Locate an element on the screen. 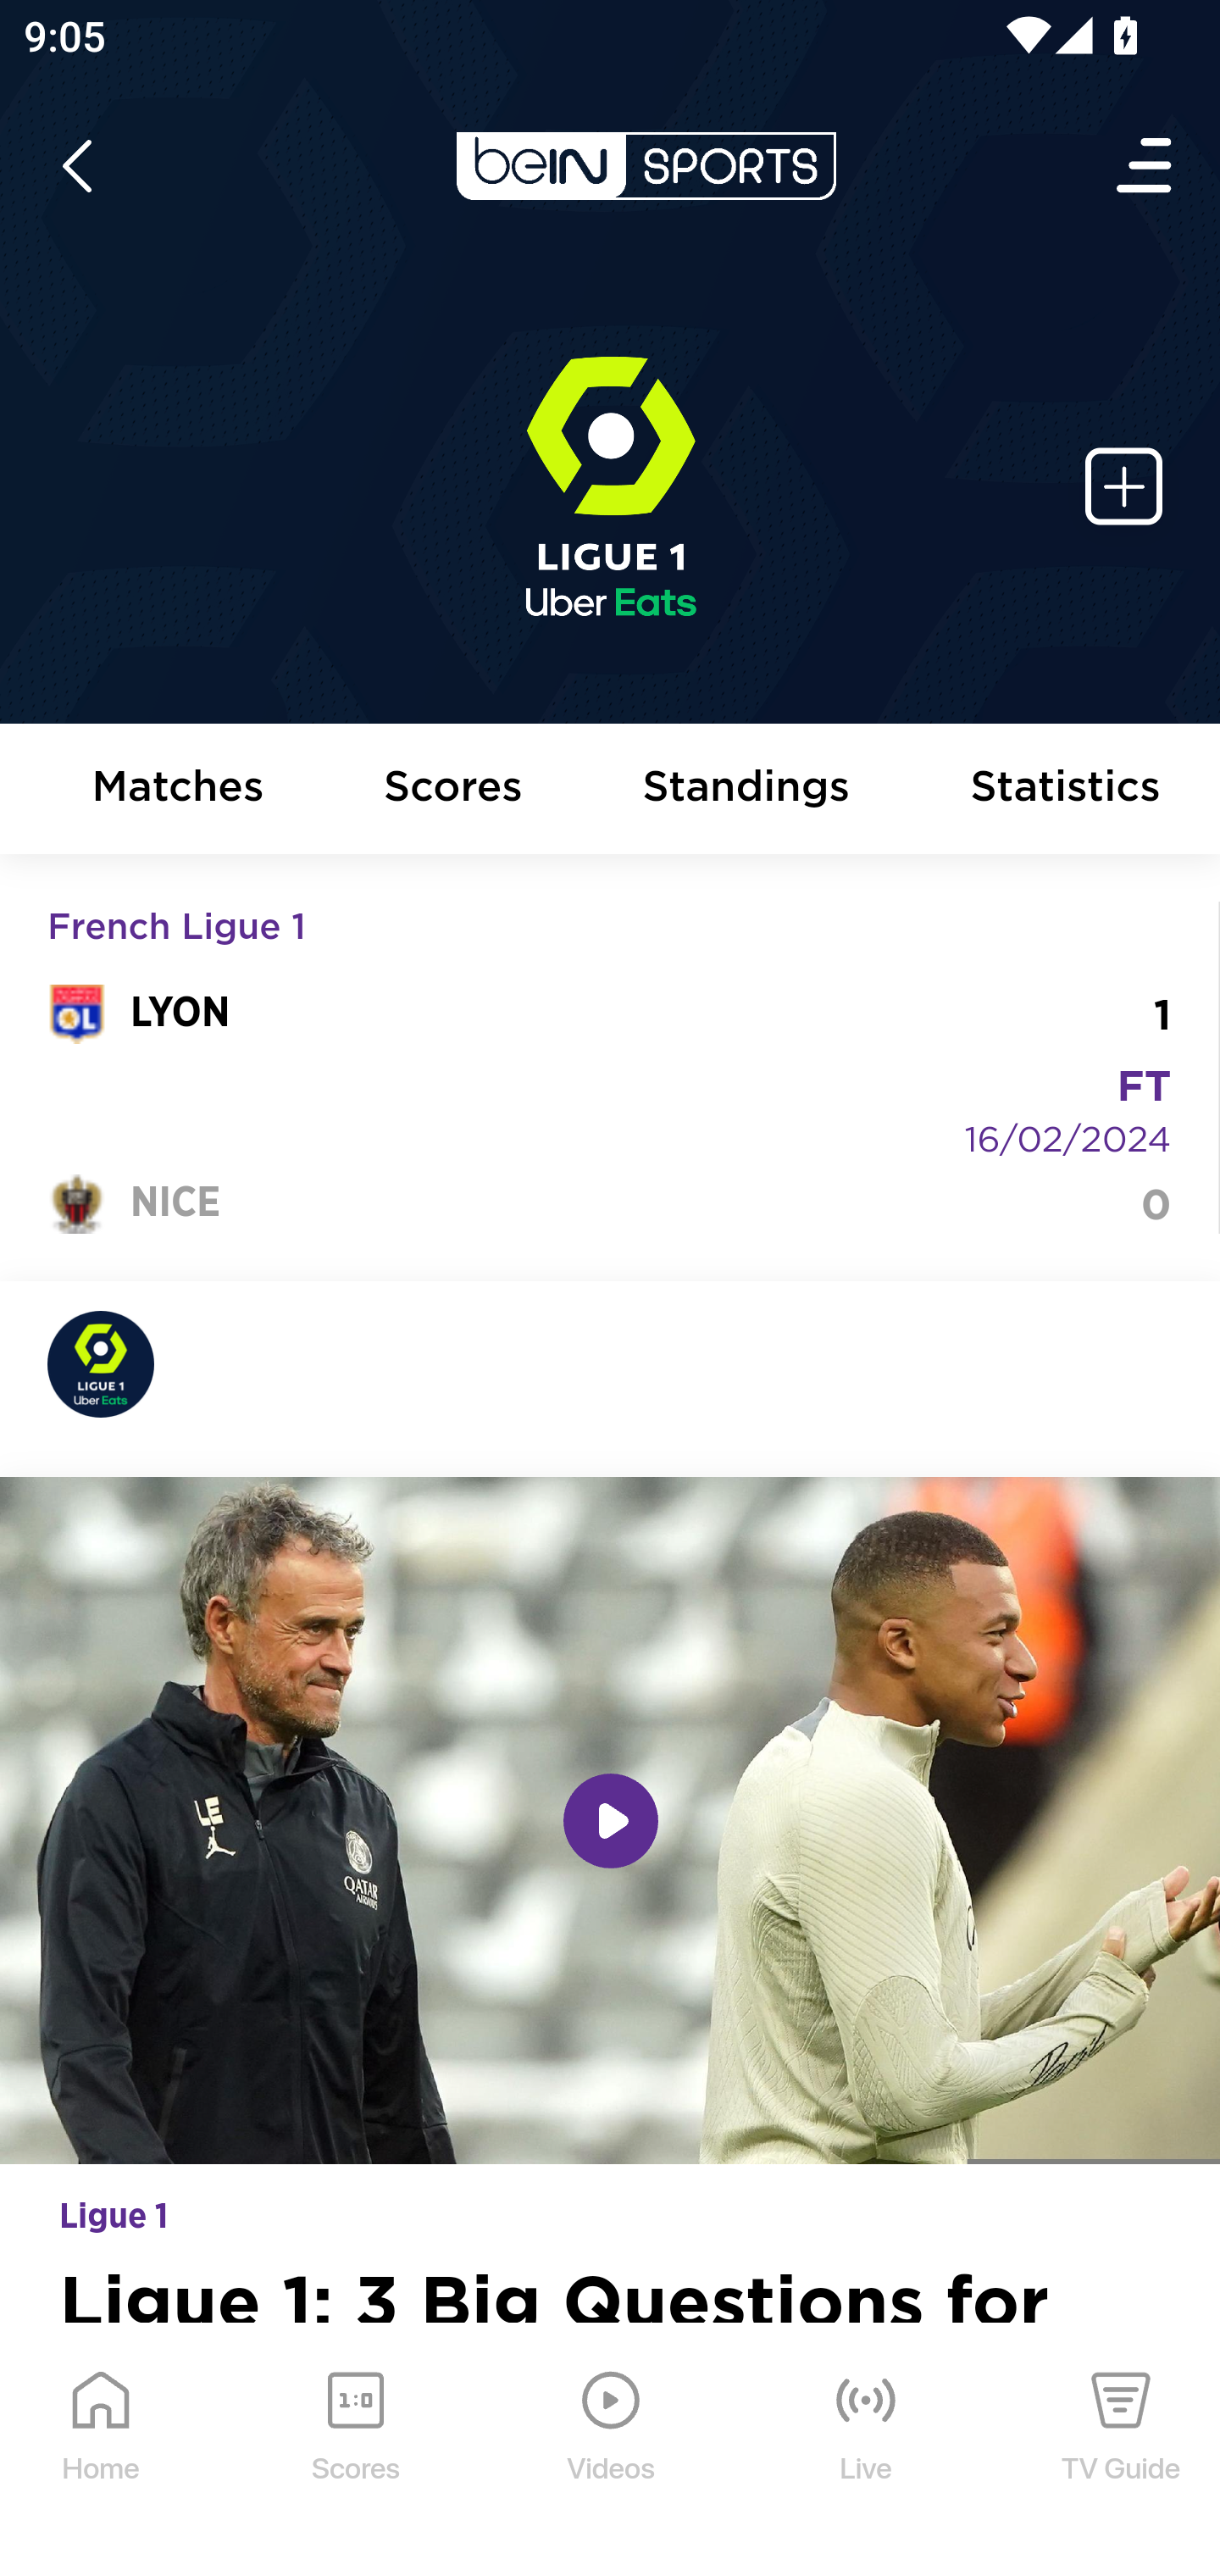 The width and height of the screenshot is (1220, 2576). Statistics is located at coordinates (1067, 790).